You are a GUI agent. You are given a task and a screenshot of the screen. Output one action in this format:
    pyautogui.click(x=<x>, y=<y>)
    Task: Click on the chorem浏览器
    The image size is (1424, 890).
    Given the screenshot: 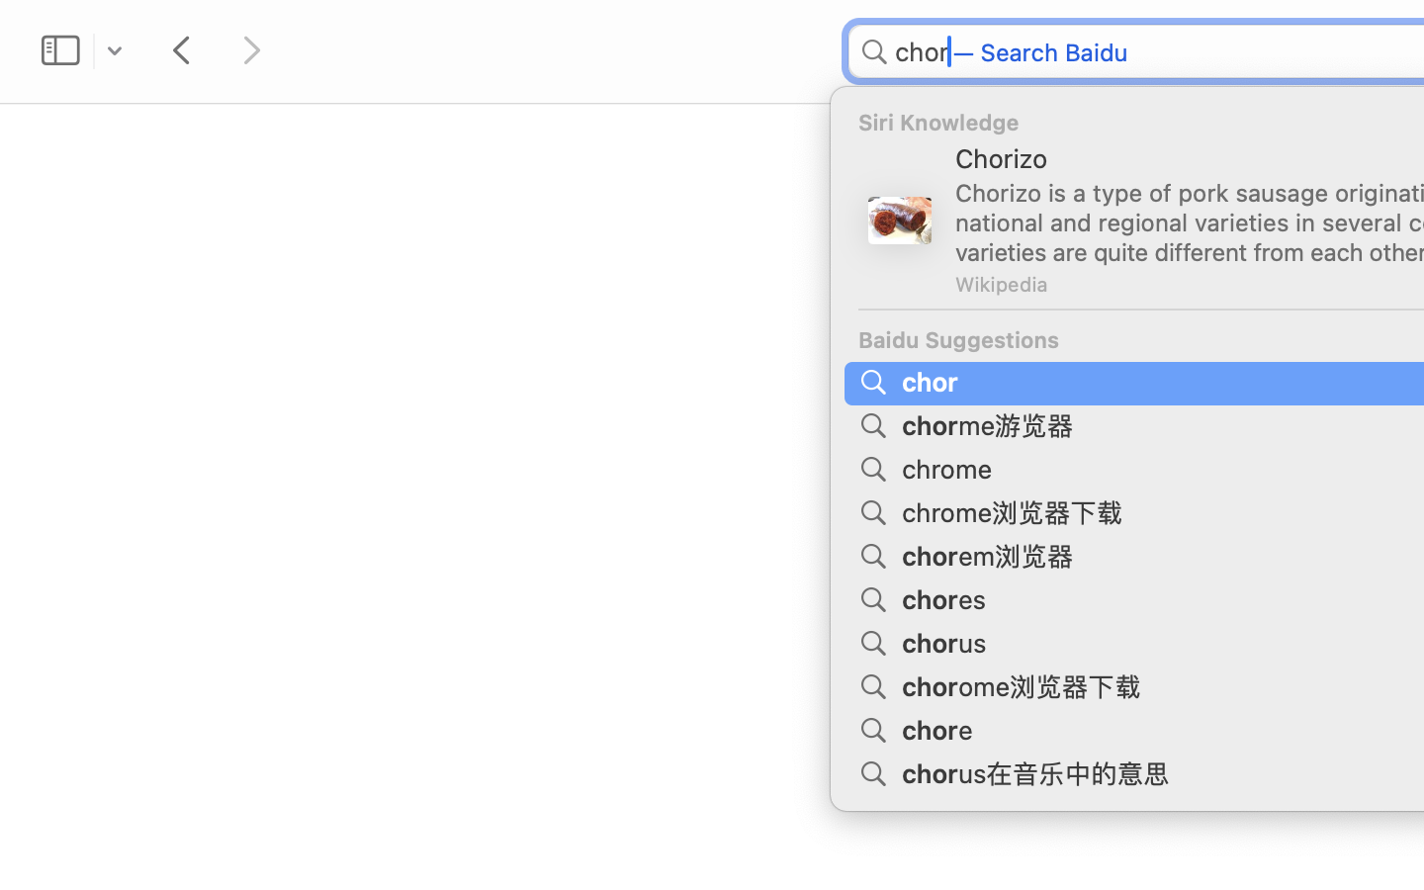 What is the action you would take?
    pyautogui.click(x=991, y=554)
    